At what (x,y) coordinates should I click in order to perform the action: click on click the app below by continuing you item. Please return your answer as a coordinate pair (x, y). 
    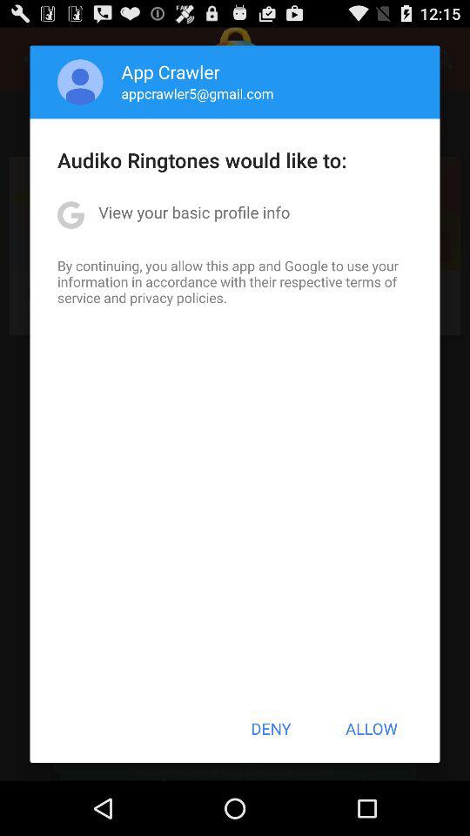
    Looking at the image, I should click on (271, 728).